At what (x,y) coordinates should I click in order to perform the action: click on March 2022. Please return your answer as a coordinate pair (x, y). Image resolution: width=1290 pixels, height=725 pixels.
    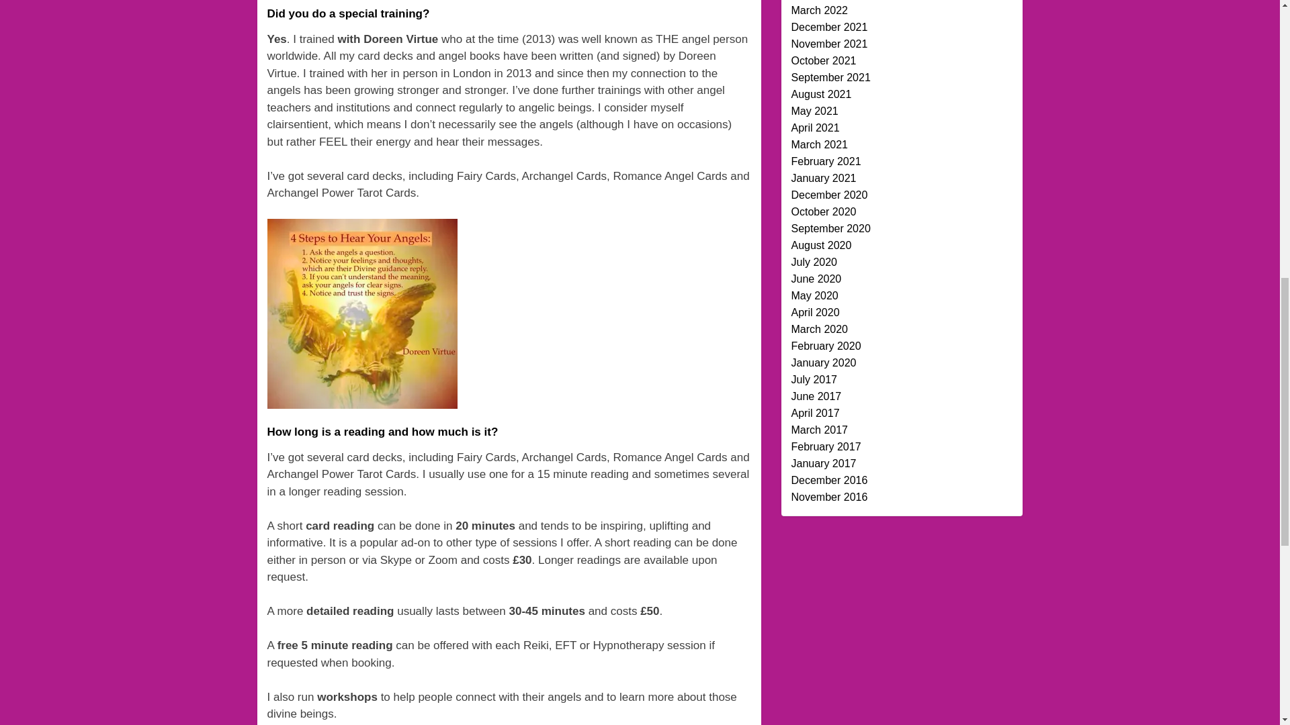
    Looking at the image, I should click on (820, 9).